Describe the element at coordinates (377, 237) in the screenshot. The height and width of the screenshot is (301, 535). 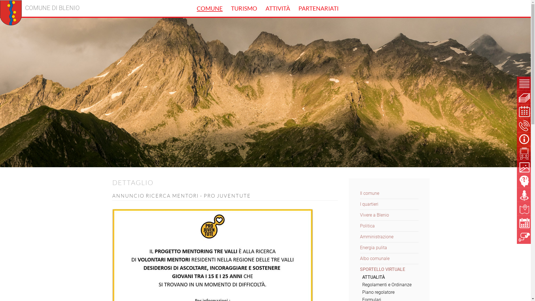
I see `Amministrazione` at that location.